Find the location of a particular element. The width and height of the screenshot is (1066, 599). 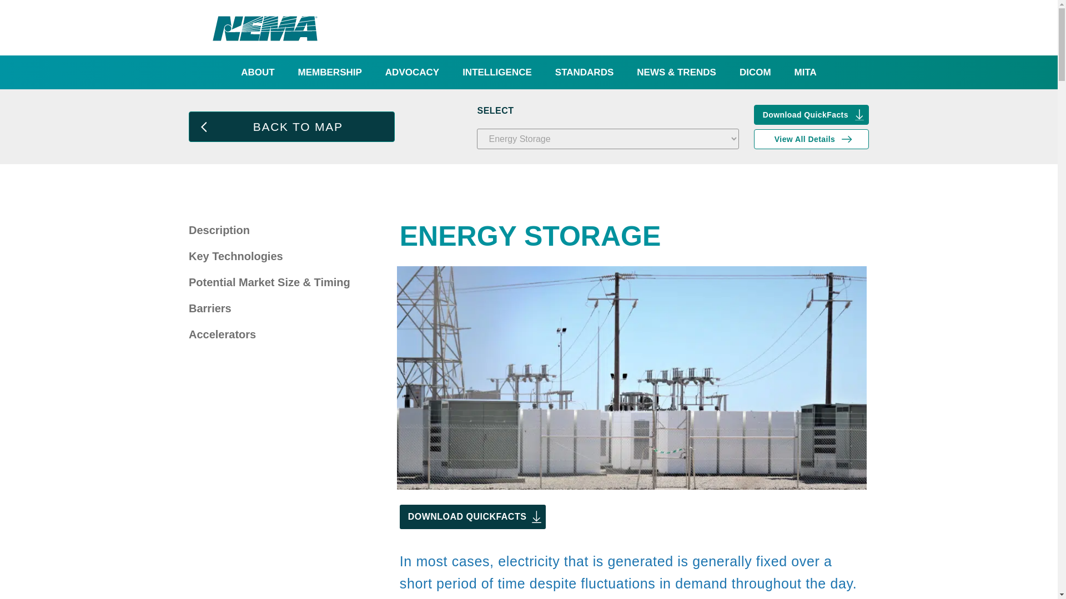

BACK TO MAP is located at coordinates (291, 126).